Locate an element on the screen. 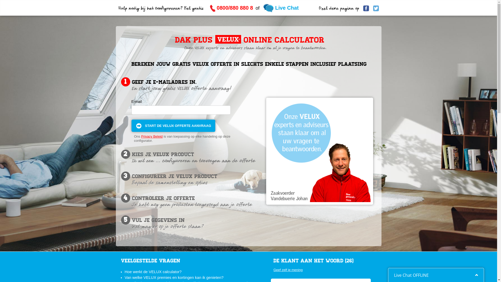  Hoe werkt de VELUX calculator? is located at coordinates (153, 272).